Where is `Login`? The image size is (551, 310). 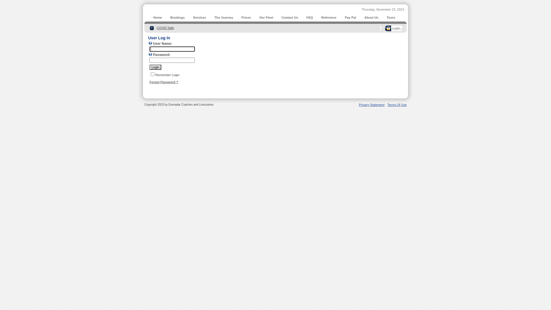
Login is located at coordinates (156, 67).